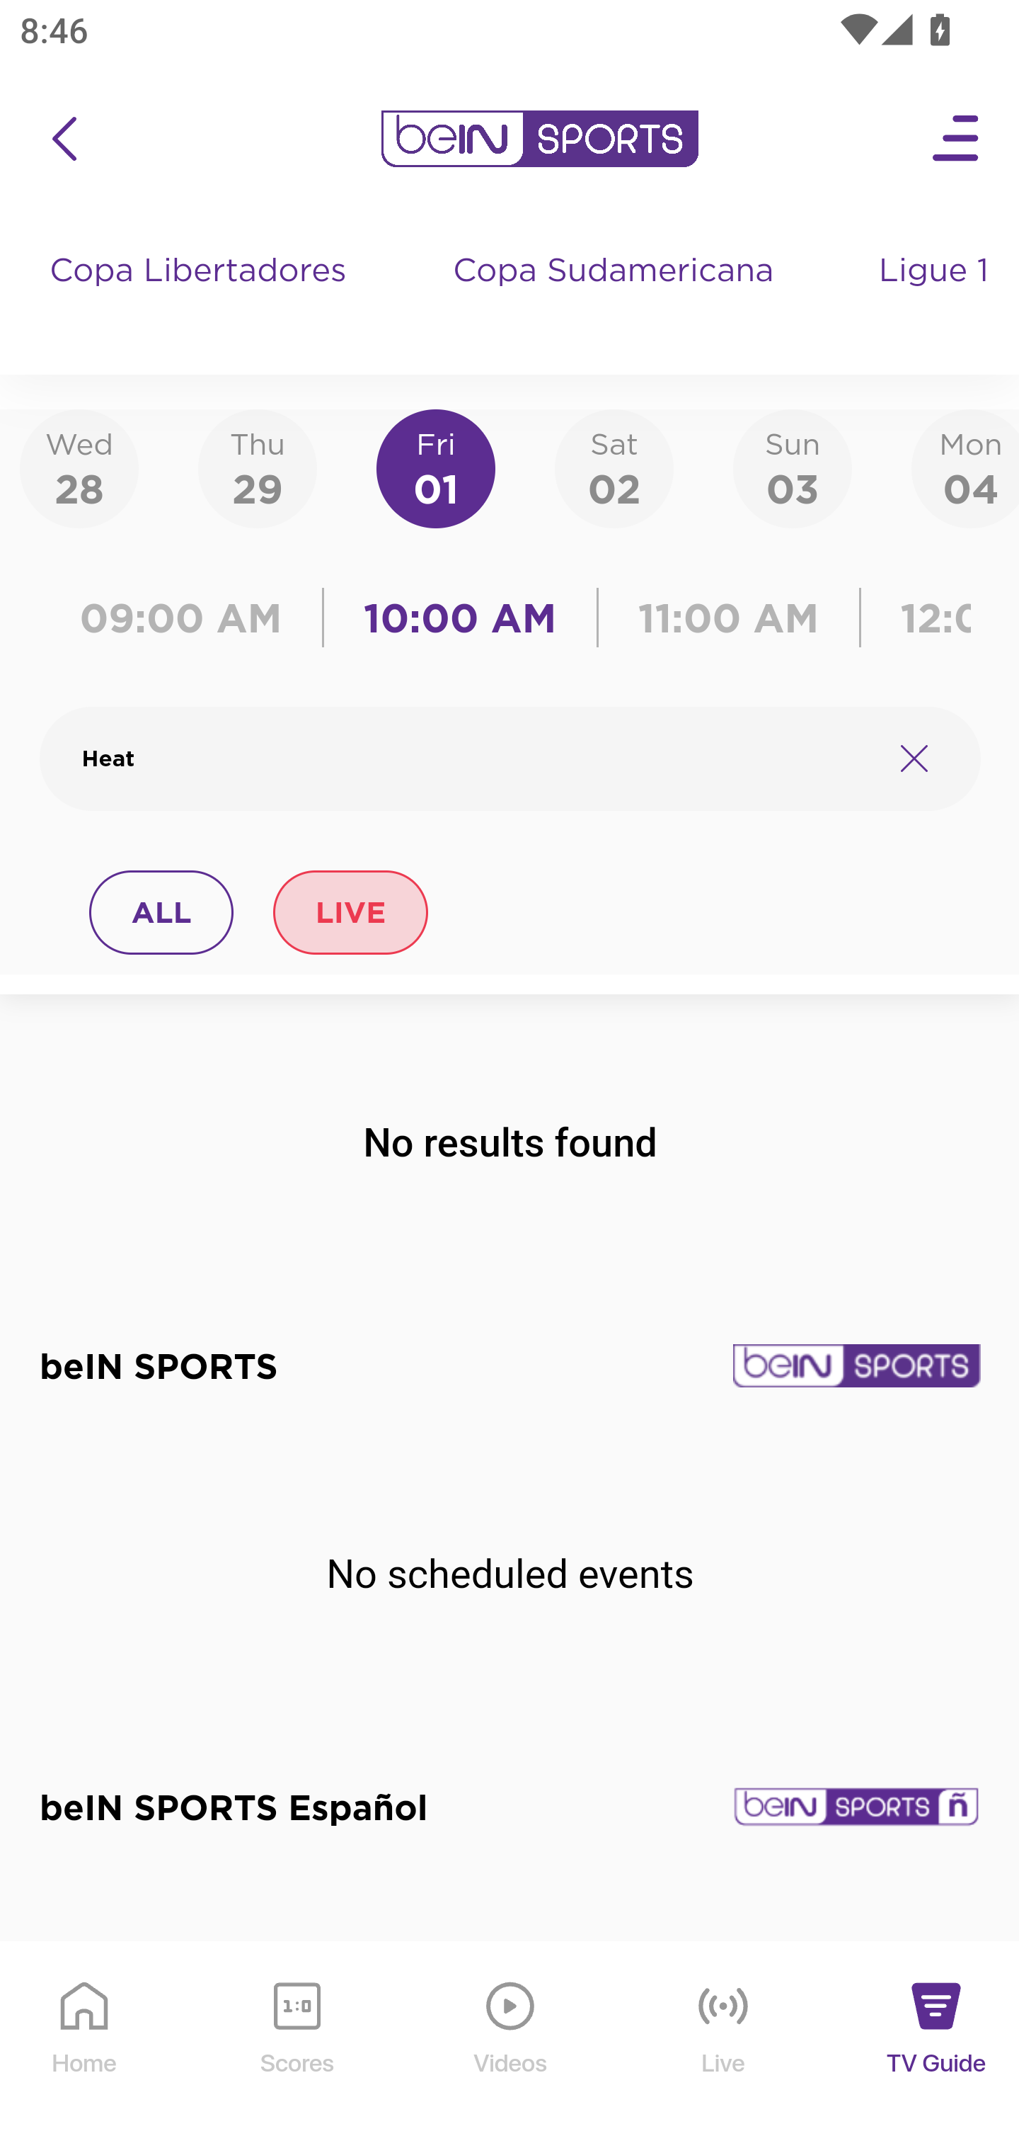  I want to click on 11:00 AM, so click(729, 618).